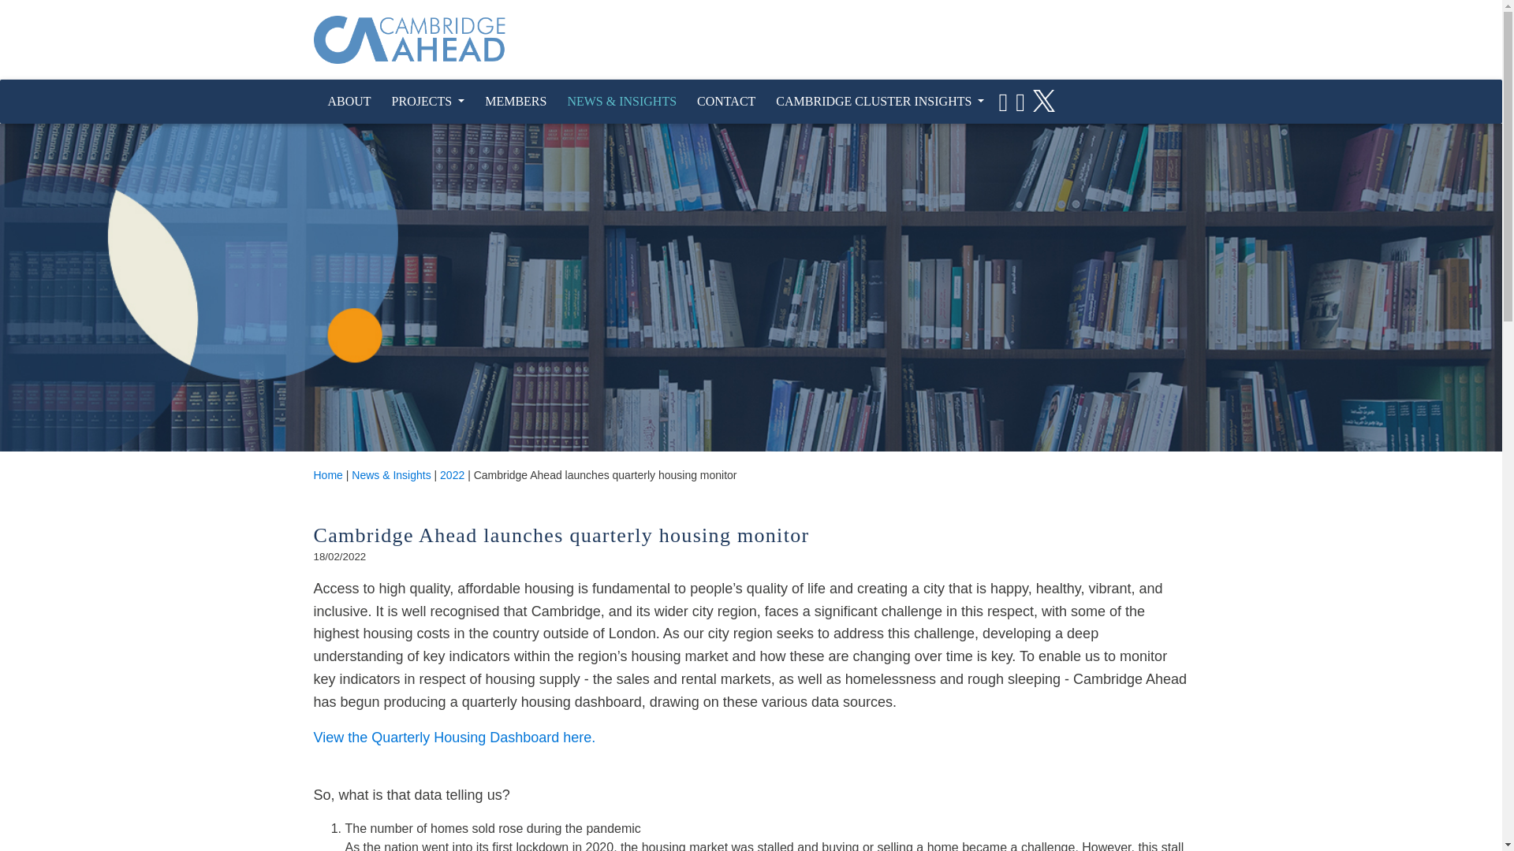  What do you see at coordinates (454, 738) in the screenshot?
I see `Housing Dashboard January 2022 FOR PUBLICATION FINAL` at bounding box center [454, 738].